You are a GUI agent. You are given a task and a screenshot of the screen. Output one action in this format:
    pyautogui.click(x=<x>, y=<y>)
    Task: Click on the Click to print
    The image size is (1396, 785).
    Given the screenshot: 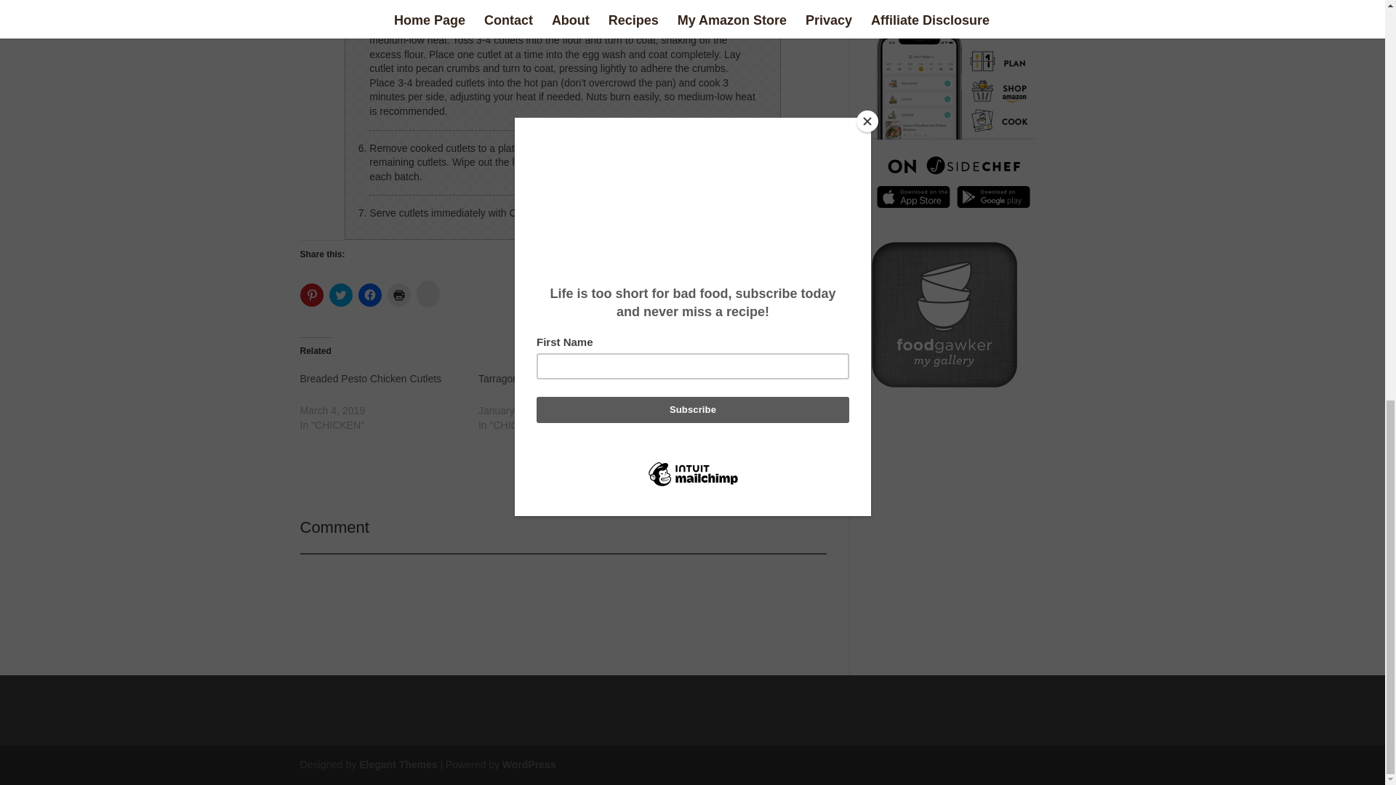 What is the action you would take?
    pyautogui.click(x=398, y=295)
    